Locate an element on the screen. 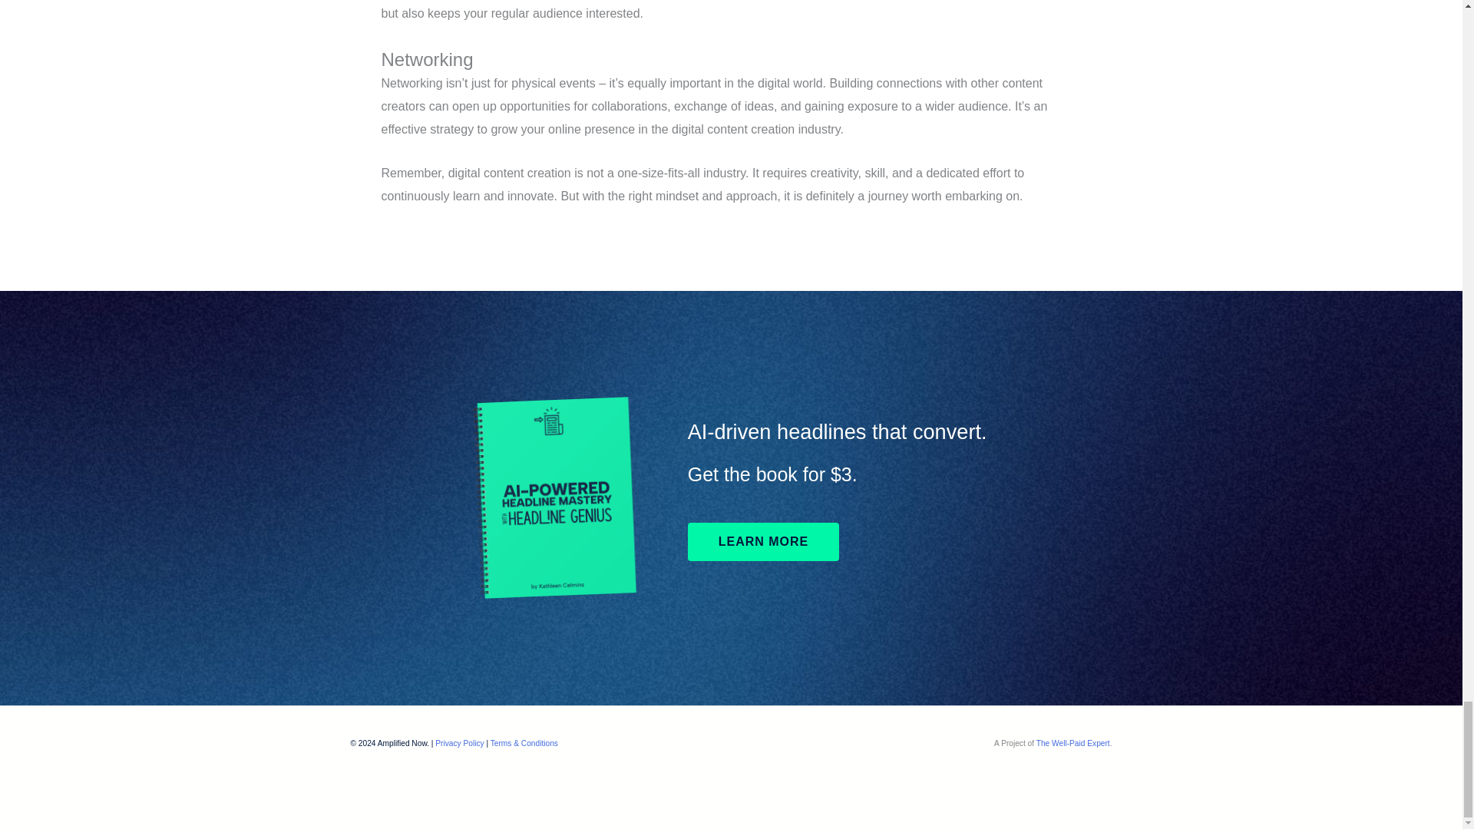  Click Here is located at coordinates (764, 542).